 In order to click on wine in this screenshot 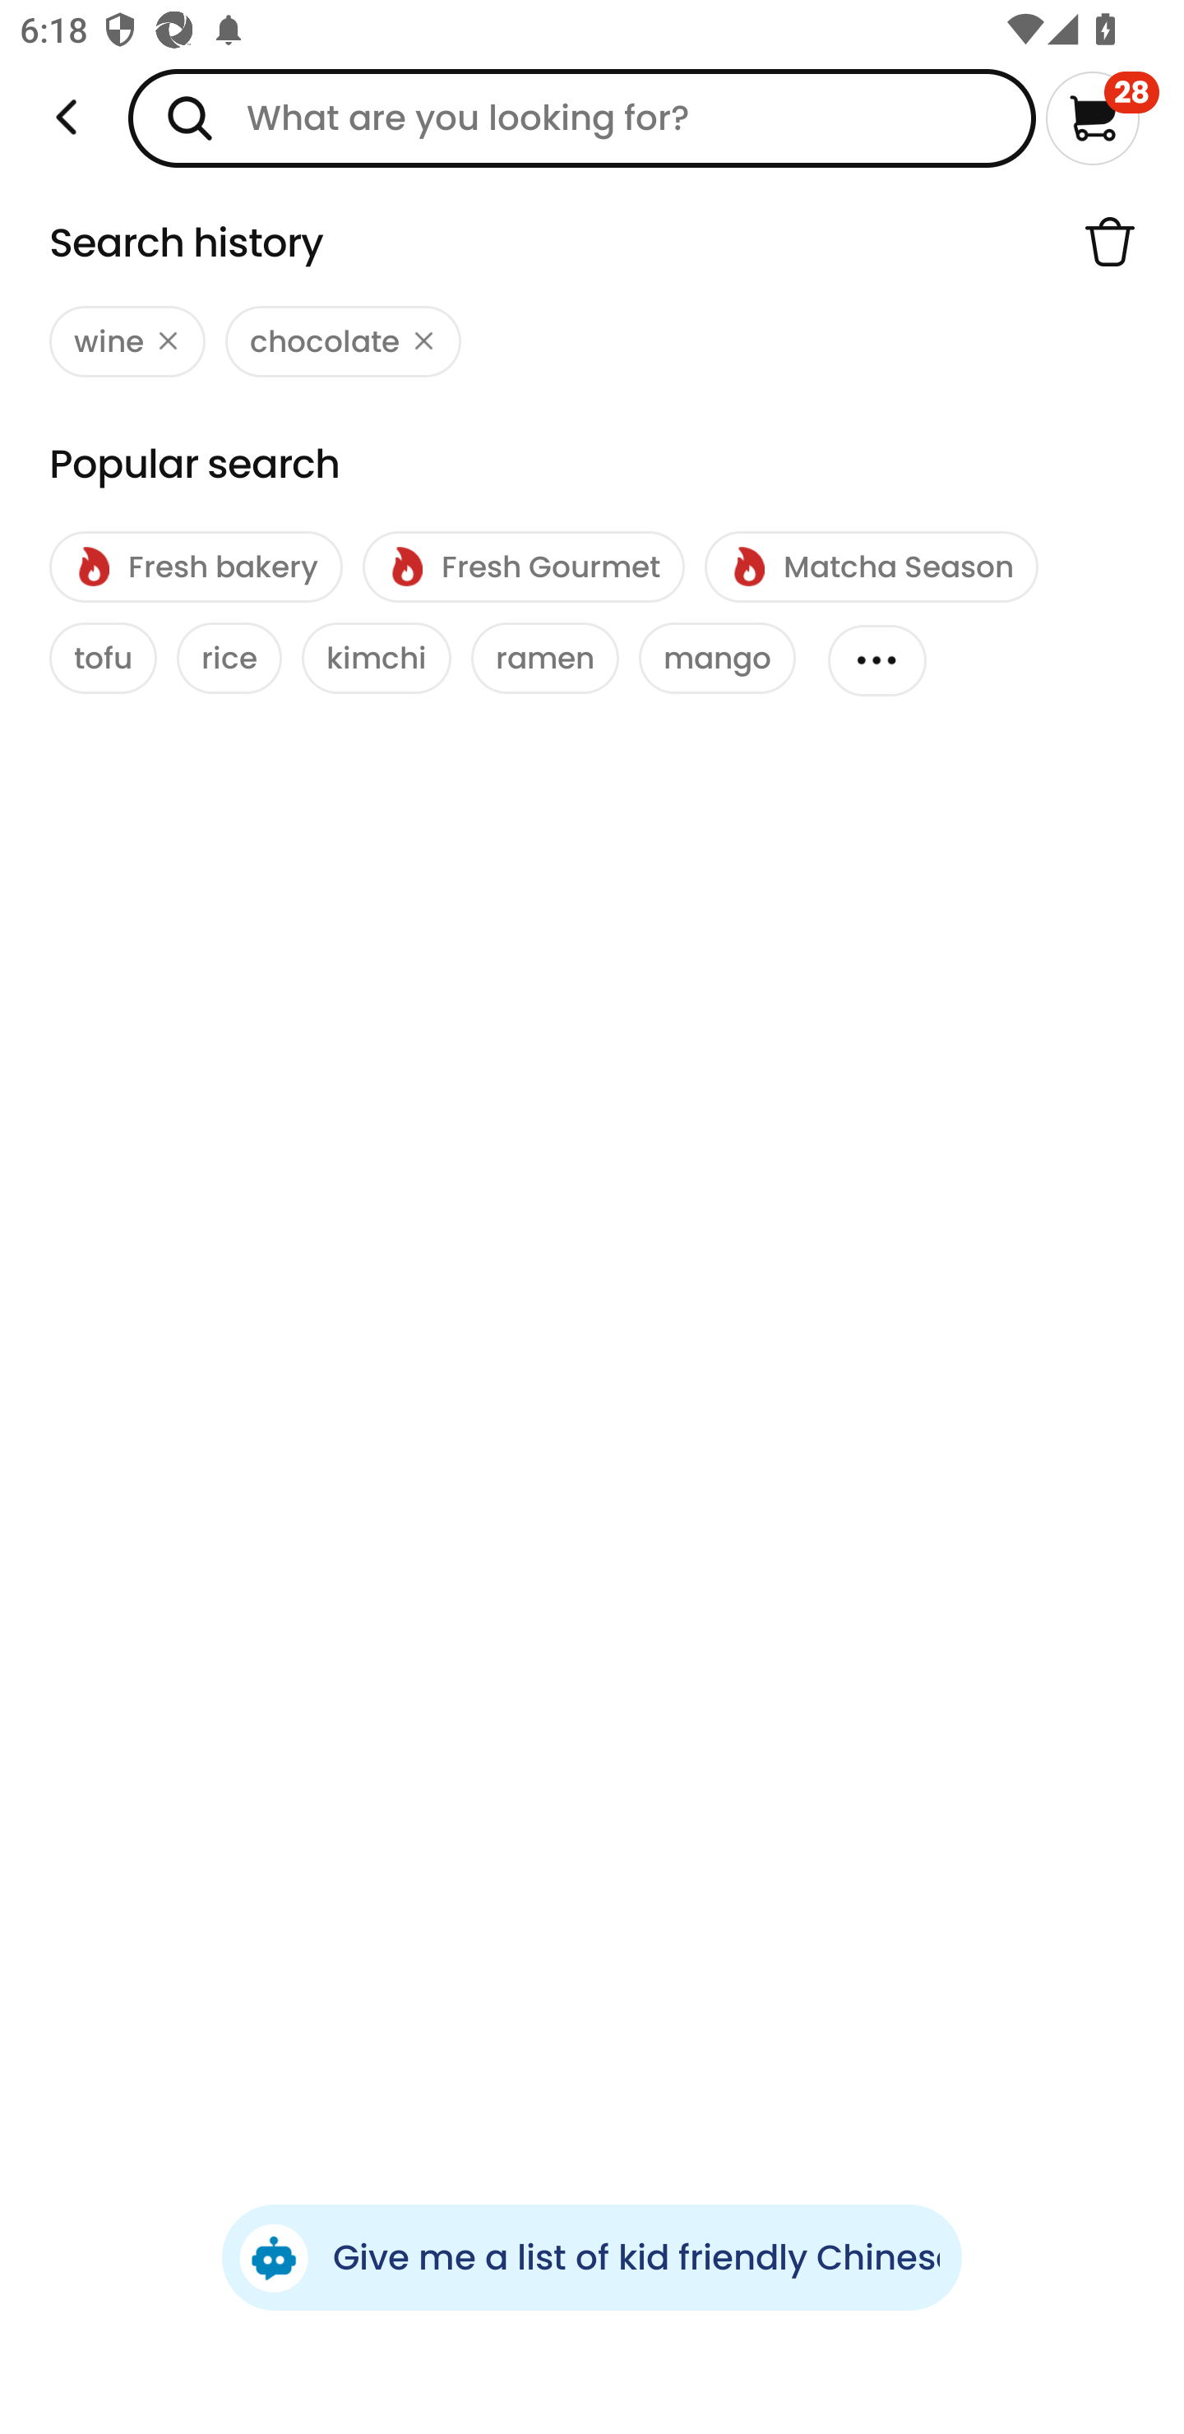, I will do `click(127, 341)`.